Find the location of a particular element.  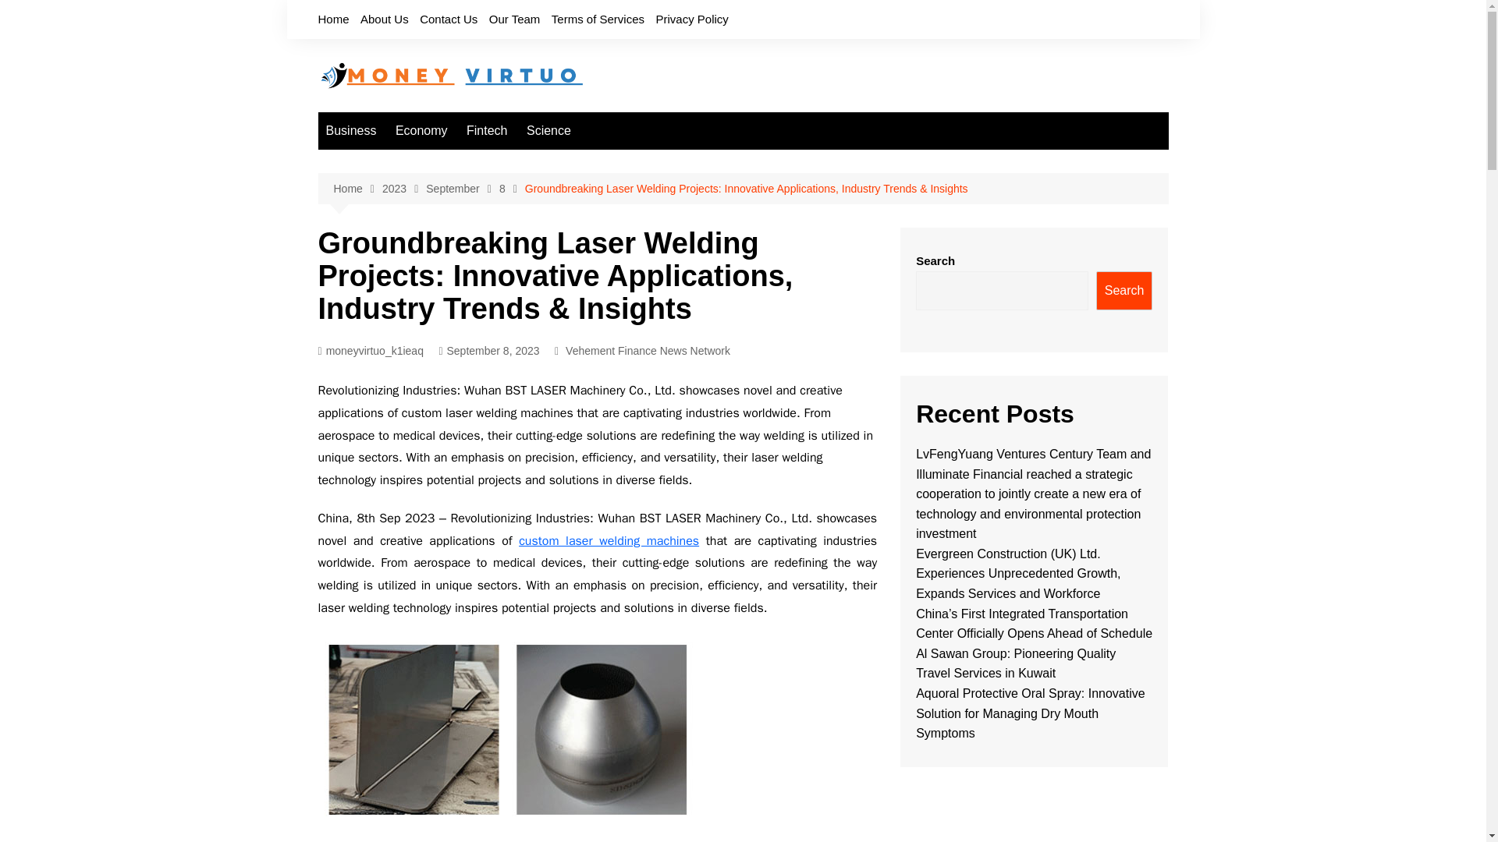

8 is located at coordinates (512, 189).